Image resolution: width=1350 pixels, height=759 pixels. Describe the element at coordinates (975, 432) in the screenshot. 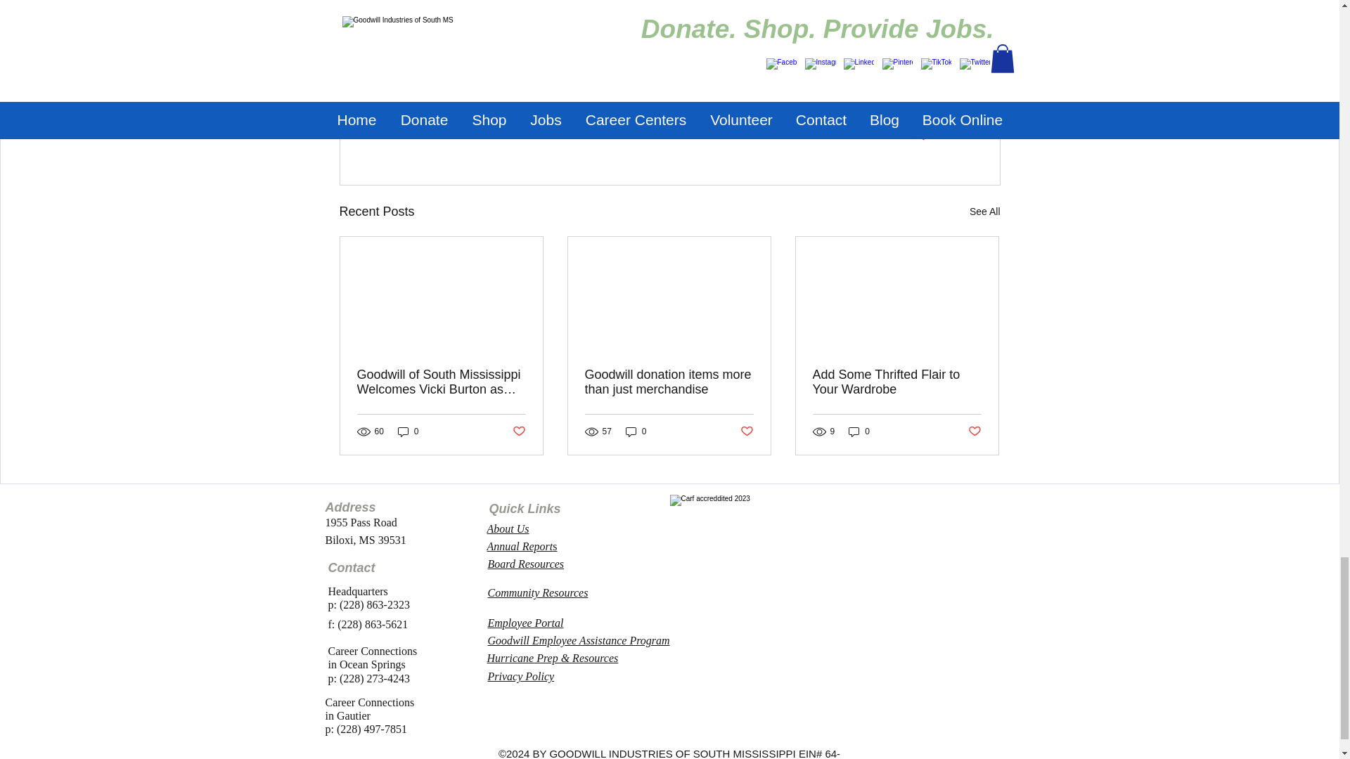

I see `About Us` at that location.